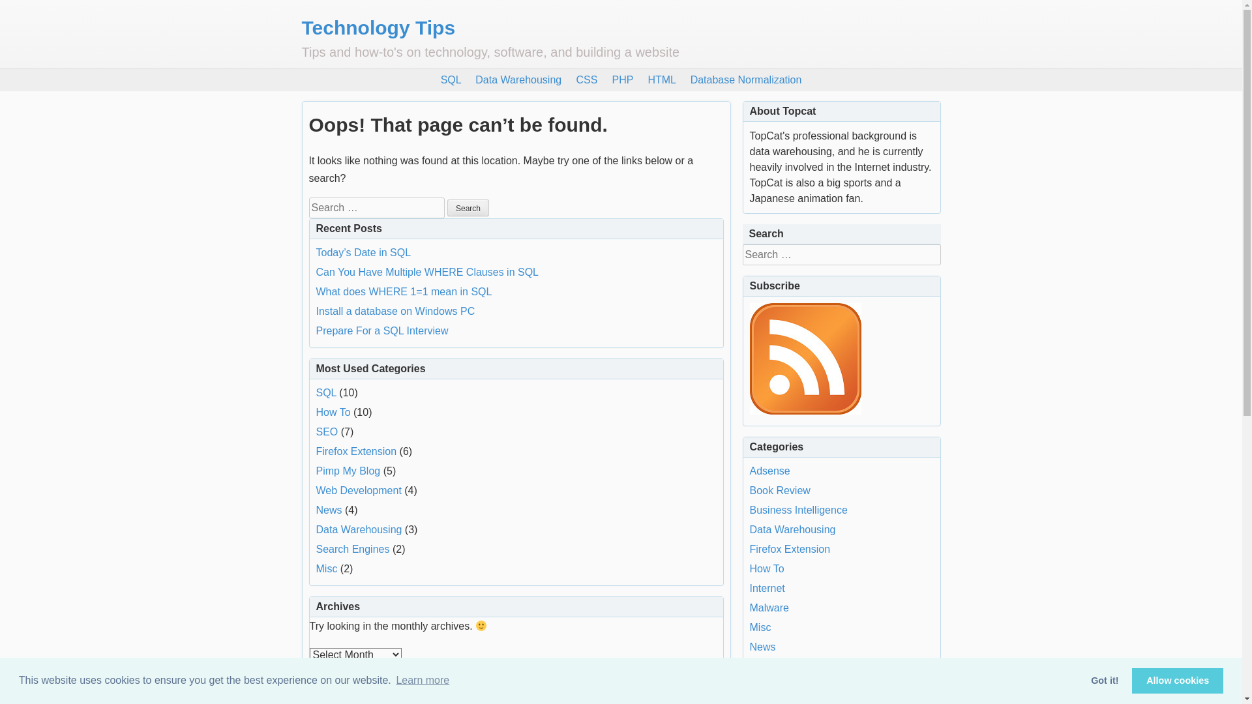  What do you see at coordinates (790, 549) in the screenshot?
I see `Firefox Extension` at bounding box center [790, 549].